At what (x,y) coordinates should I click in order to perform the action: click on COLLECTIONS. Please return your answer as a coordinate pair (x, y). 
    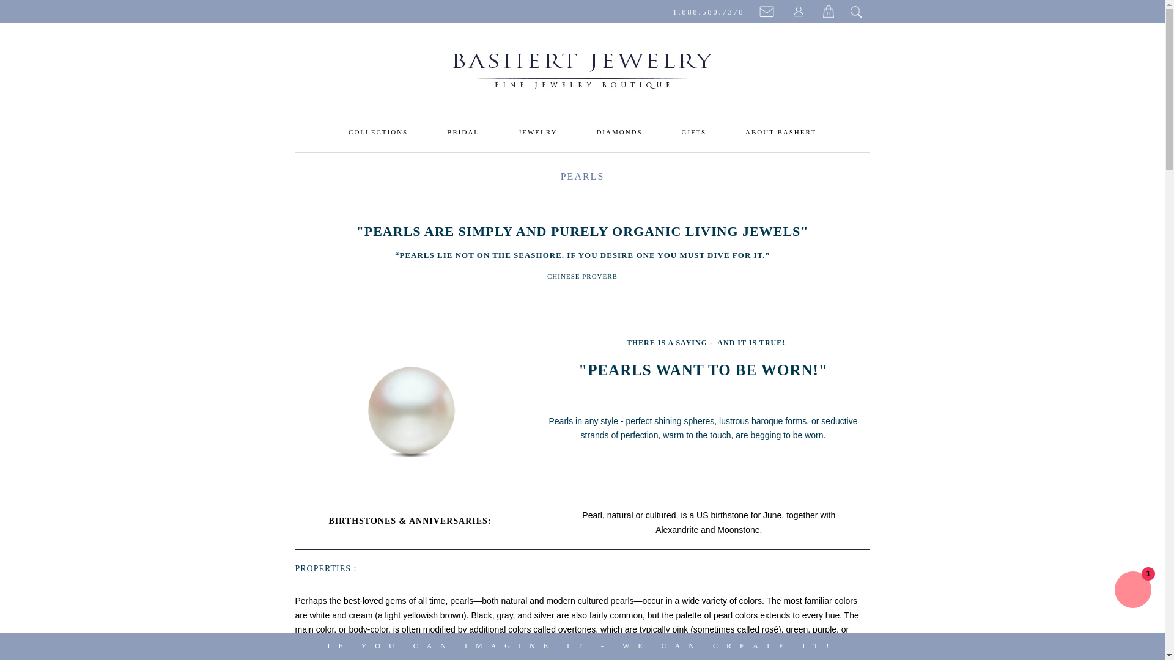
    Looking at the image, I should click on (378, 132).